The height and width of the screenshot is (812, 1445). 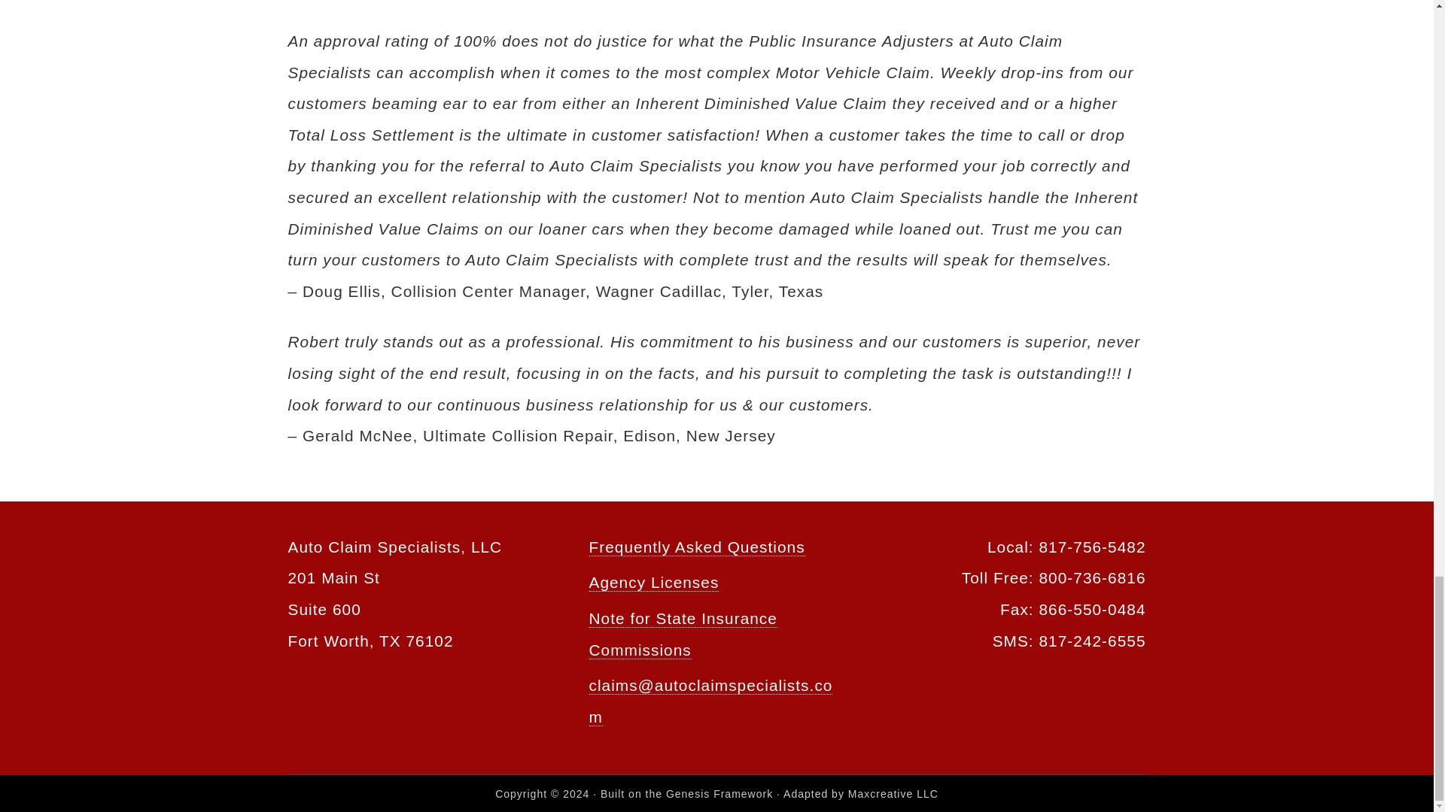 I want to click on Genesis Framework, so click(x=719, y=793).